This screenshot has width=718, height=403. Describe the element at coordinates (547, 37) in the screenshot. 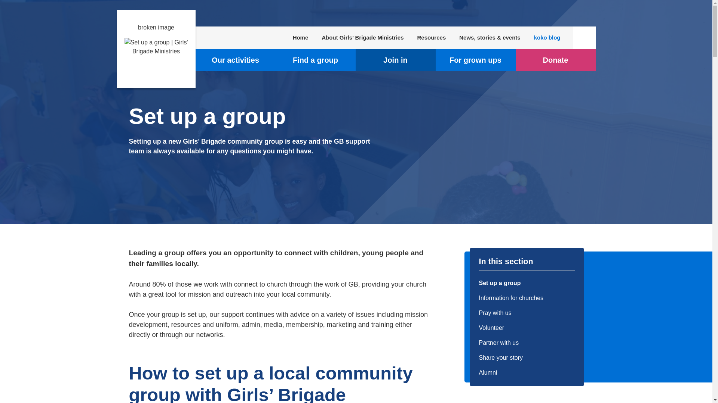

I see `koko blog` at that location.